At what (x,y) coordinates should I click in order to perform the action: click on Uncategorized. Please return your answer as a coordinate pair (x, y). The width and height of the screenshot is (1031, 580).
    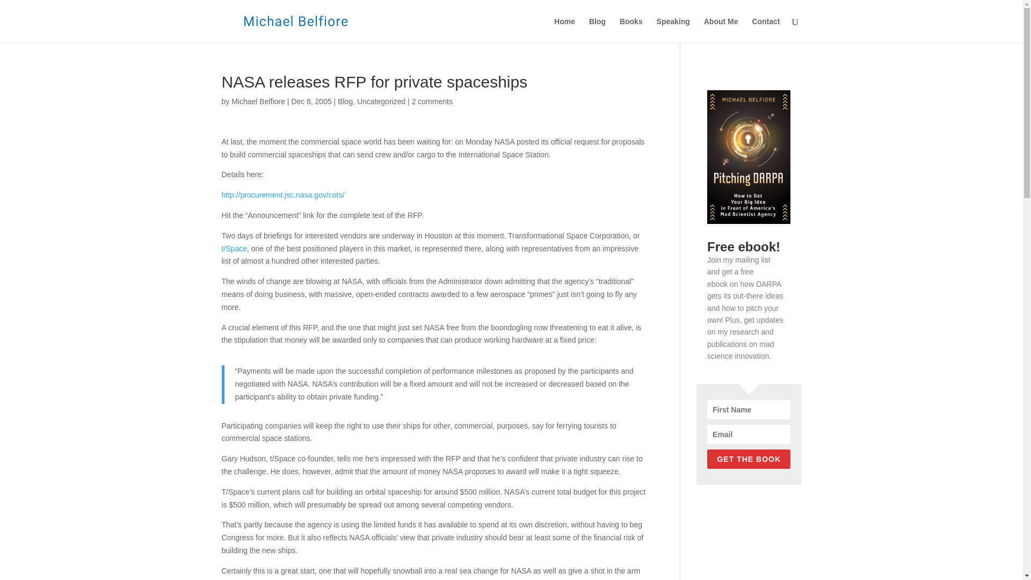
    Looking at the image, I should click on (381, 101).